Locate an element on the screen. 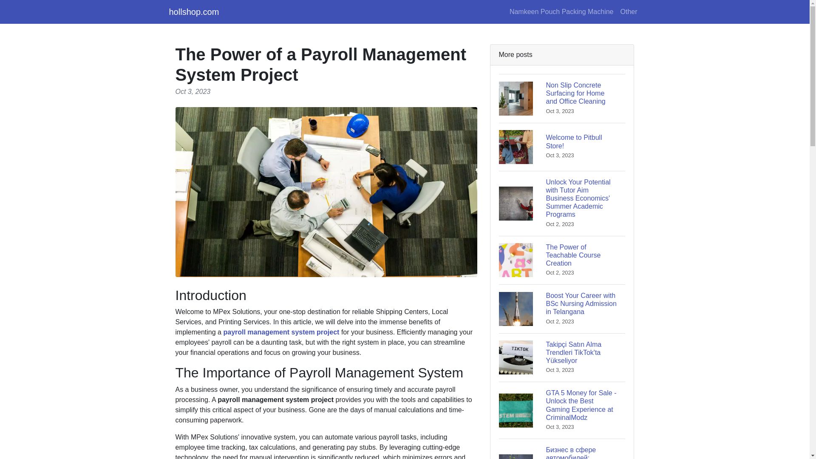  hollshop.com is located at coordinates (194, 11).